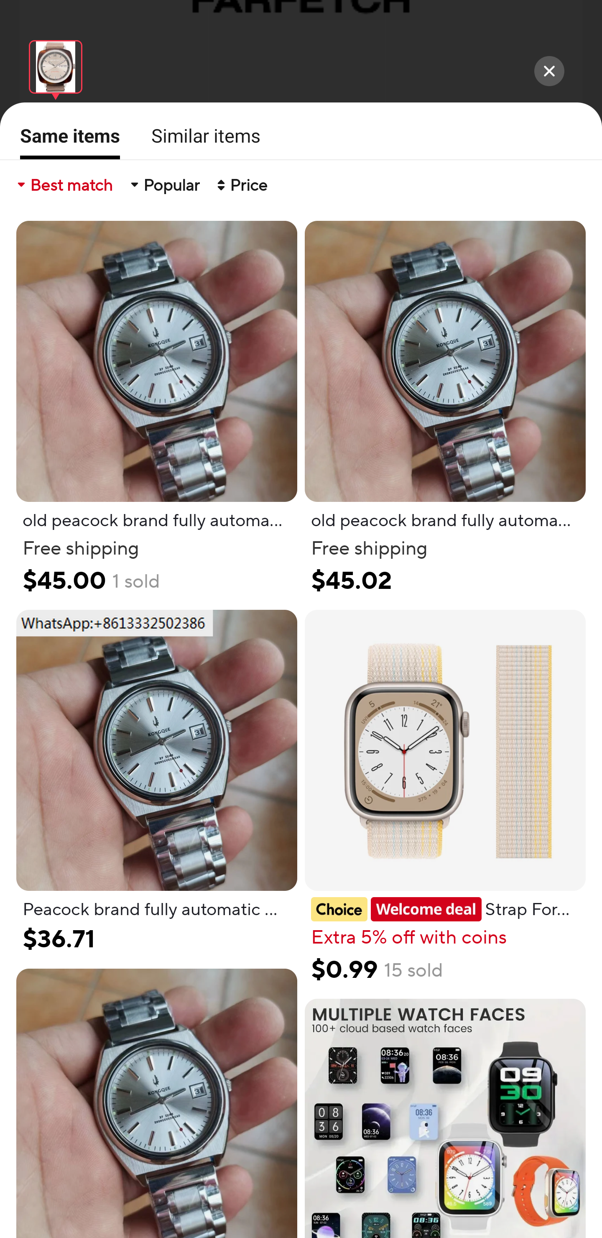 The image size is (602, 1238). I want to click on Similar items, so click(201, 136).